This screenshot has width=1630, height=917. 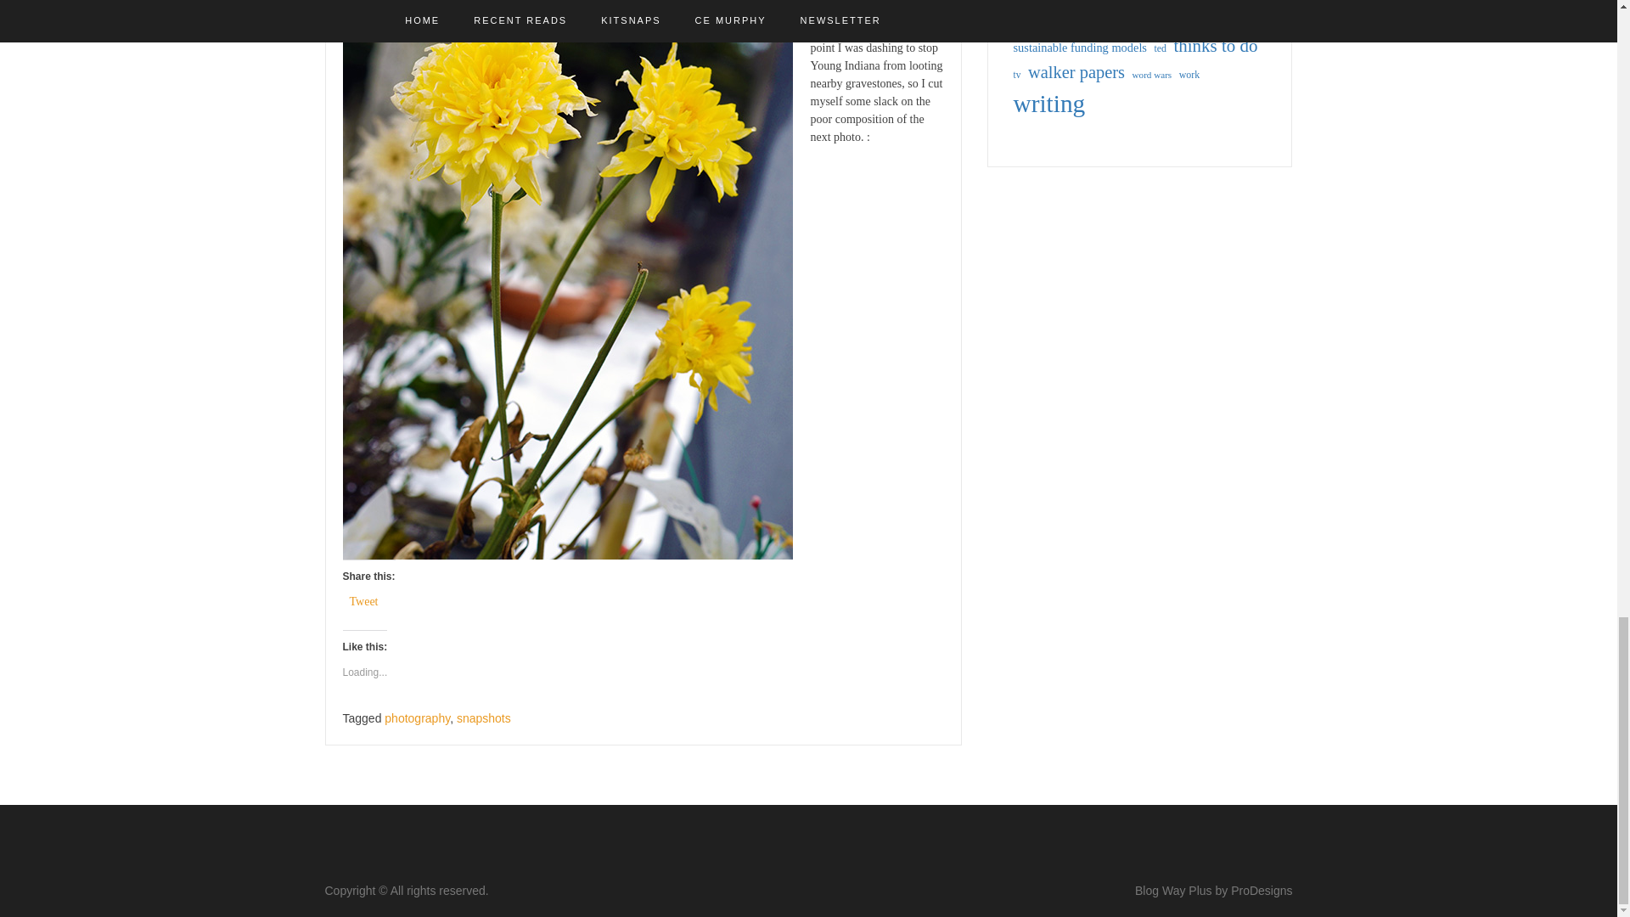 What do you see at coordinates (417, 718) in the screenshot?
I see `photography` at bounding box center [417, 718].